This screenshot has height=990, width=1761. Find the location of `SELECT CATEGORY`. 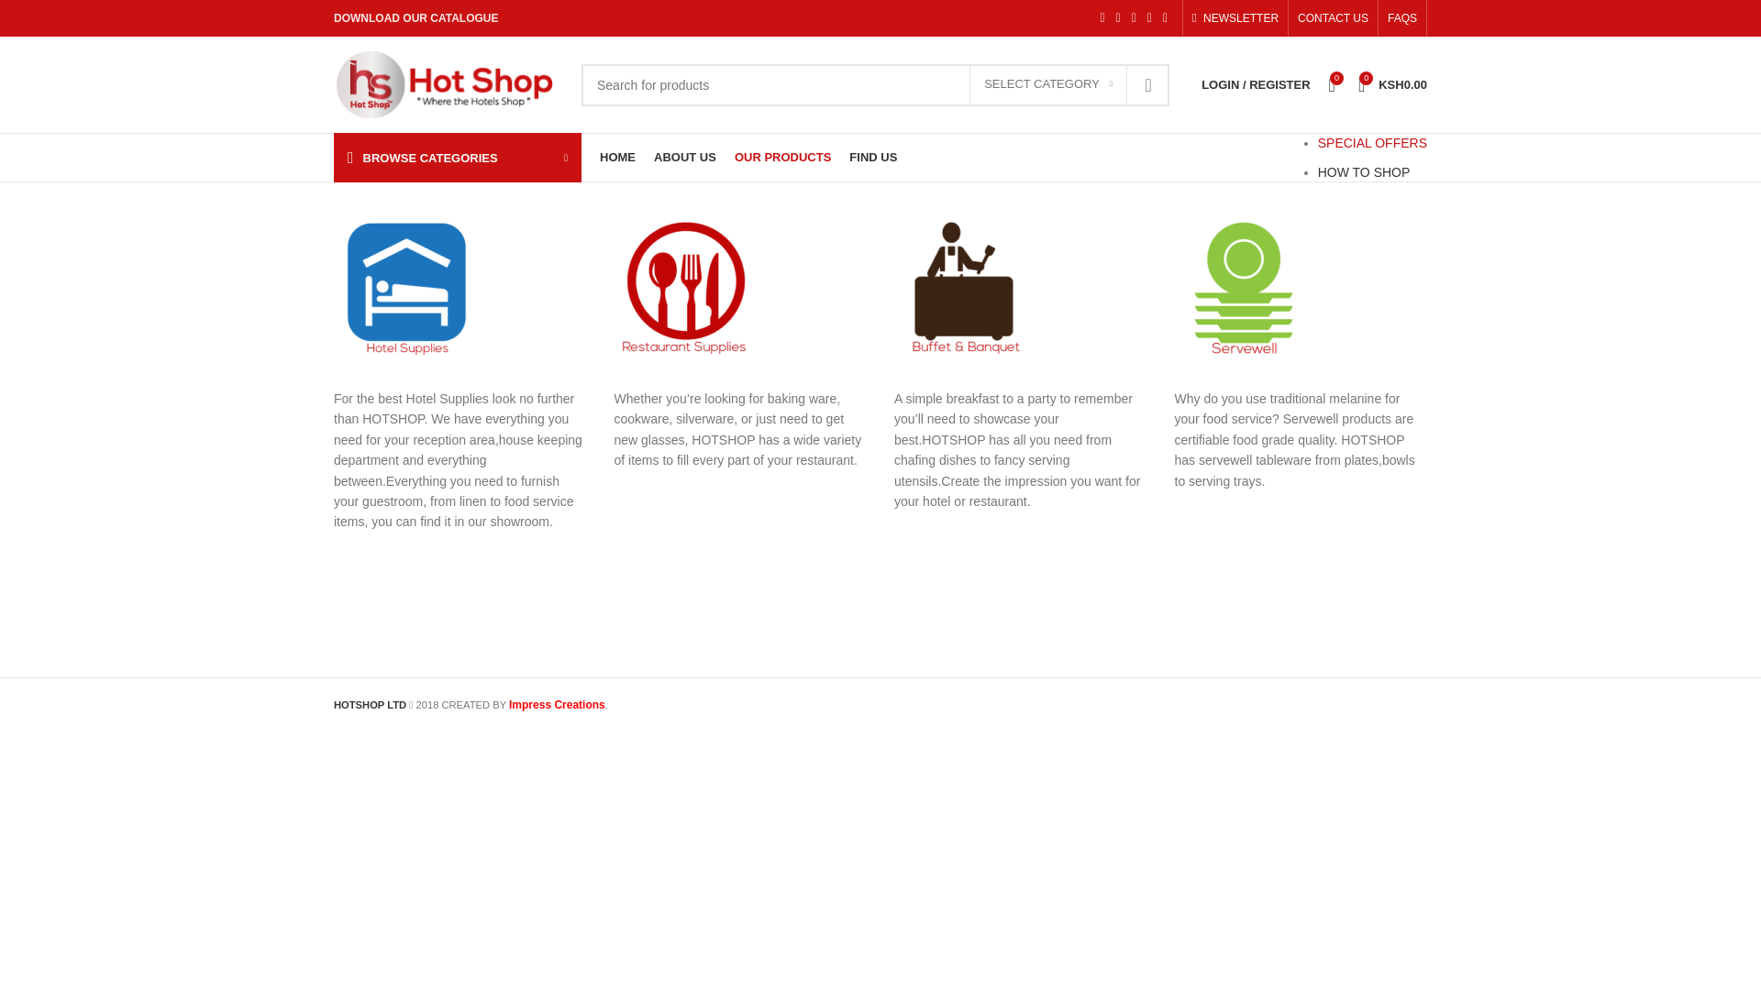

SELECT CATEGORY is located at coordinates (1047, 85).